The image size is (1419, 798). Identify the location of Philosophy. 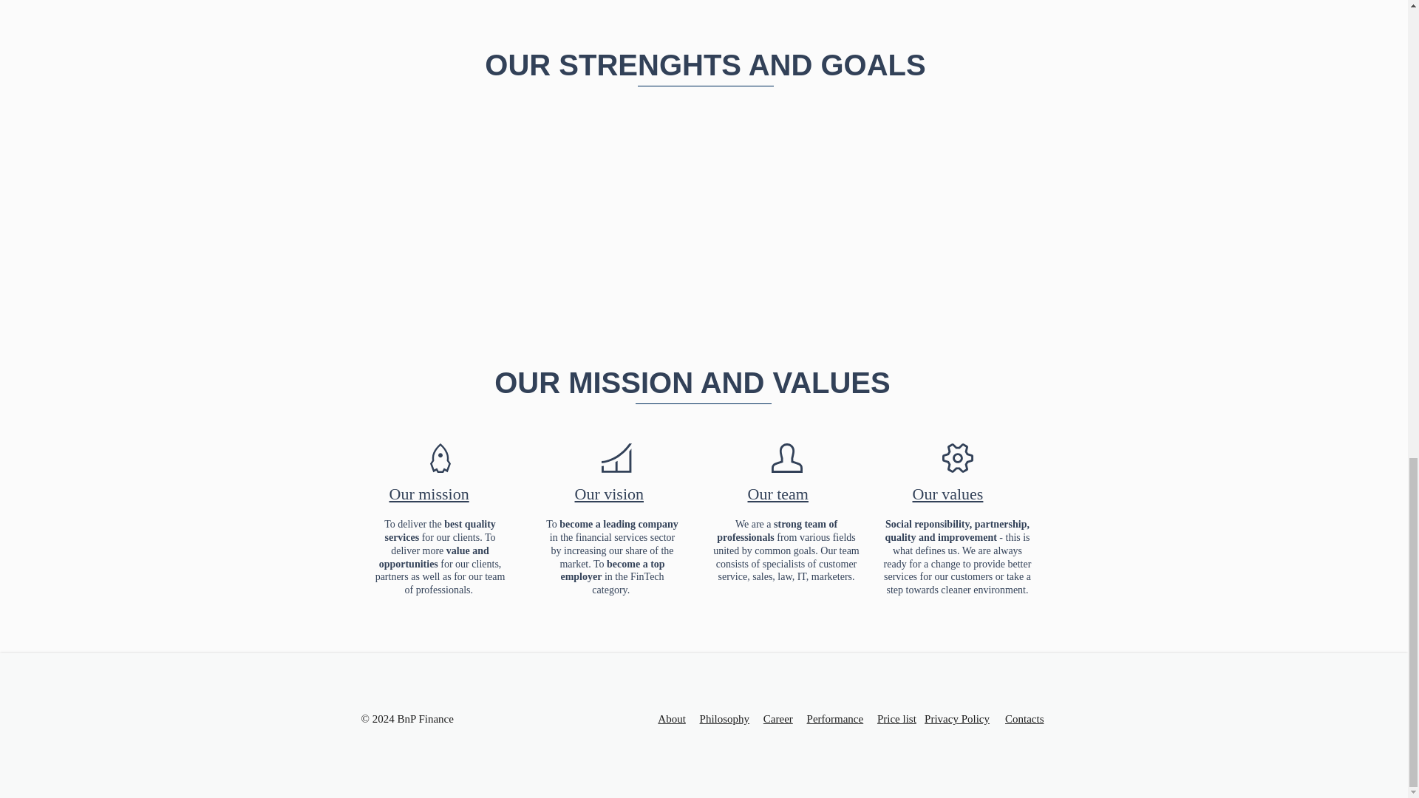
(724, 718).